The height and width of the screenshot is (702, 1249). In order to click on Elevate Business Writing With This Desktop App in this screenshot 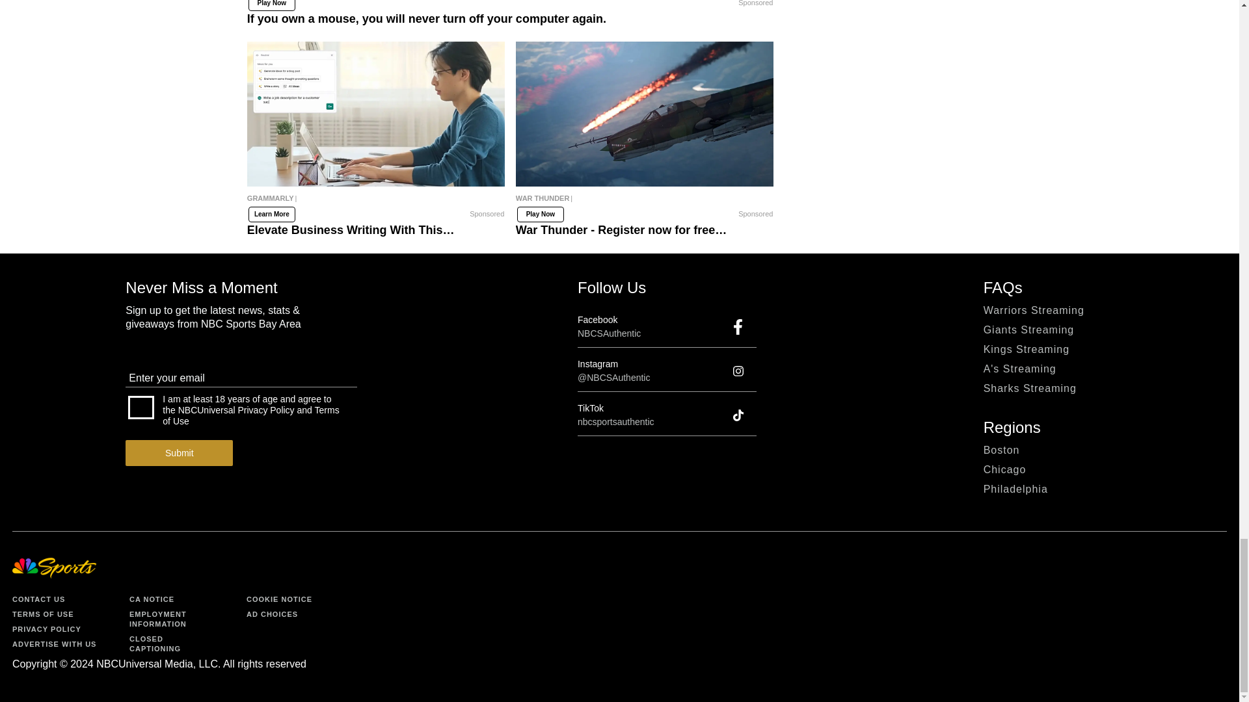, I will do `click(376, 114)`.